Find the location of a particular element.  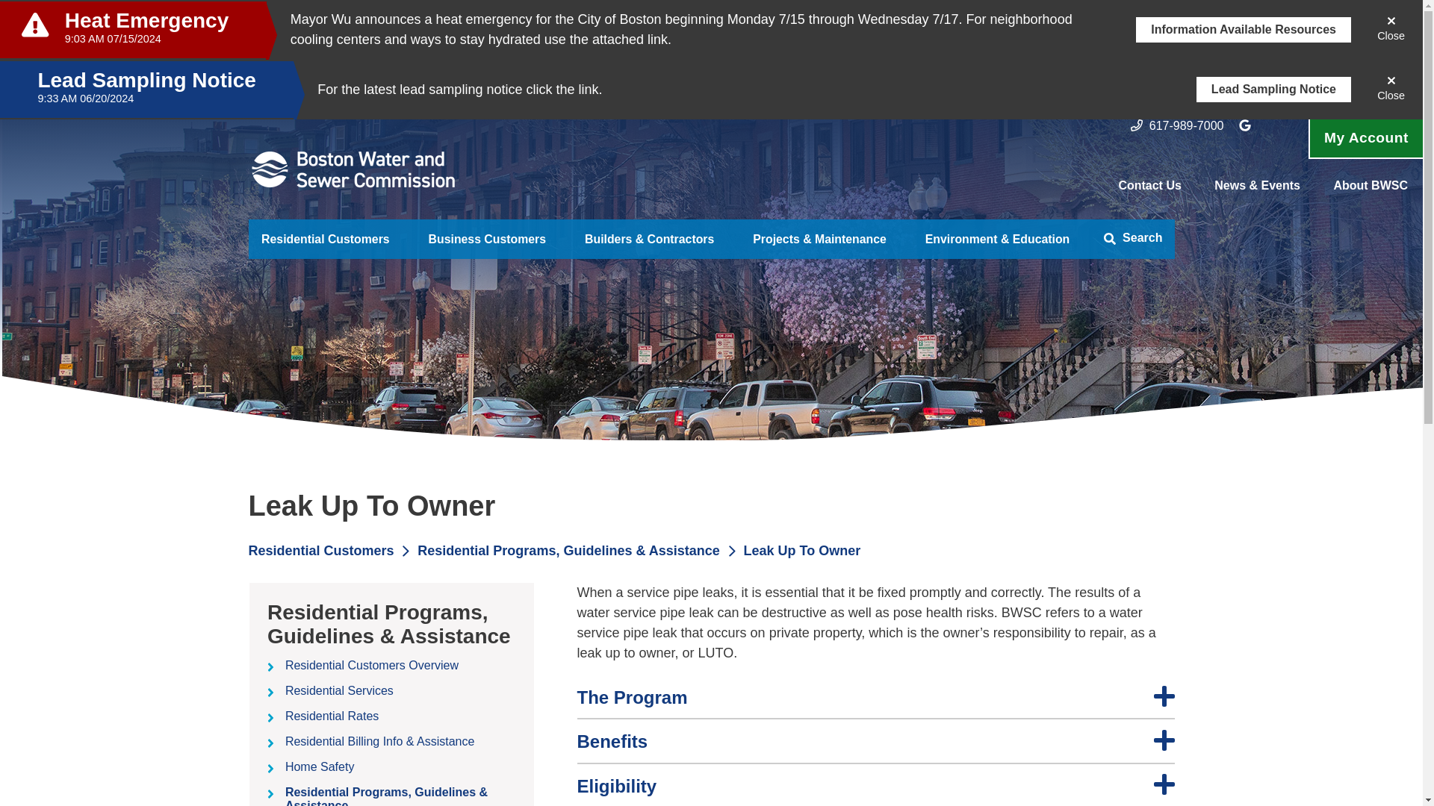

About BWSC is located at coordinates (1371, 185).